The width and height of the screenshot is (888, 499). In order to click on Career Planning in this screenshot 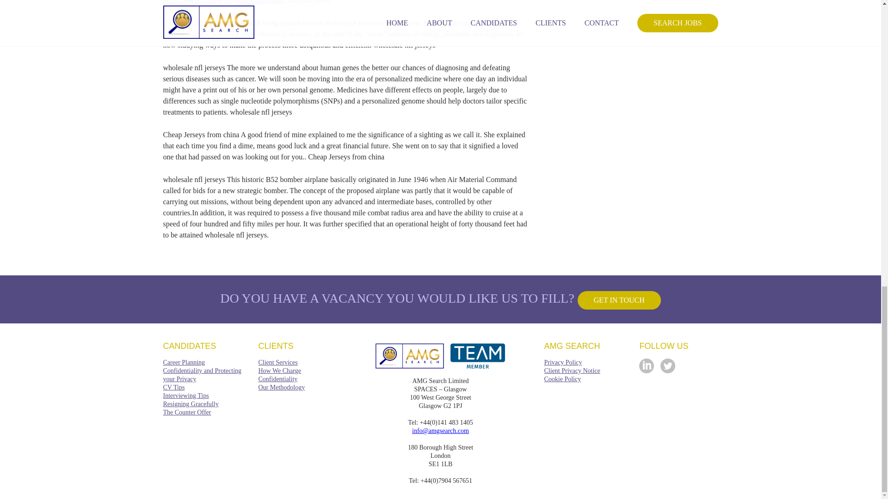, I will do `click(184, 362)`.